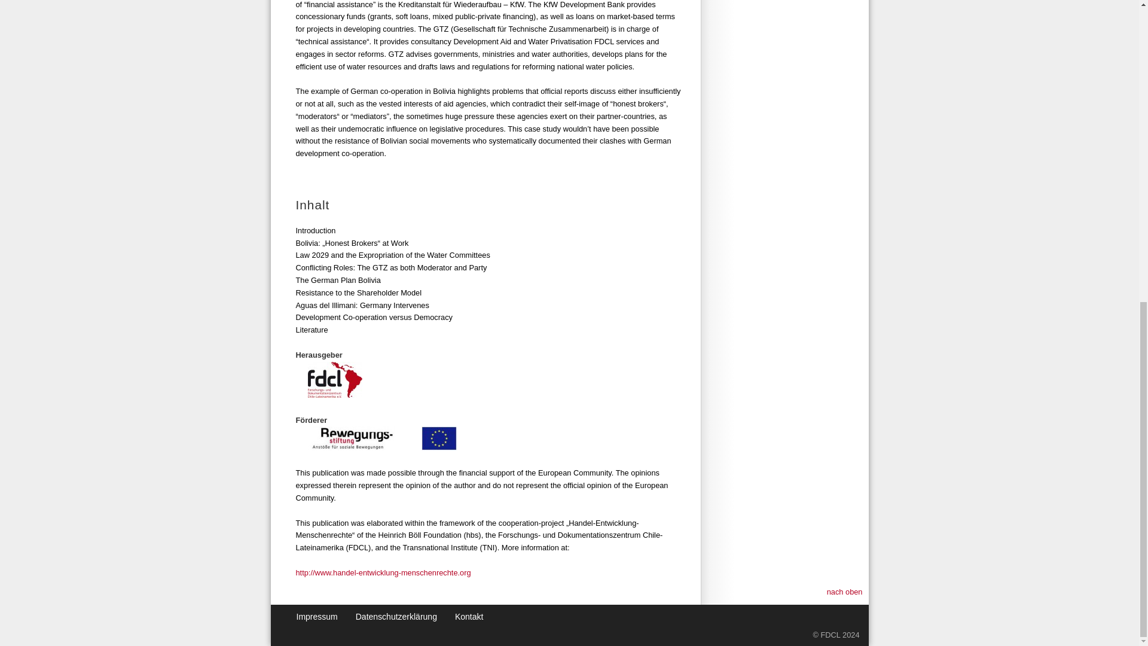  I want to click on Impressum, so click(317, 616).